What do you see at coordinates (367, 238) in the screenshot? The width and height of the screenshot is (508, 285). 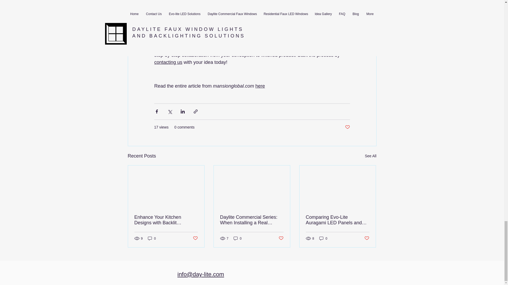 I see `Post not marked as liked` at bounding box center [367, 238].